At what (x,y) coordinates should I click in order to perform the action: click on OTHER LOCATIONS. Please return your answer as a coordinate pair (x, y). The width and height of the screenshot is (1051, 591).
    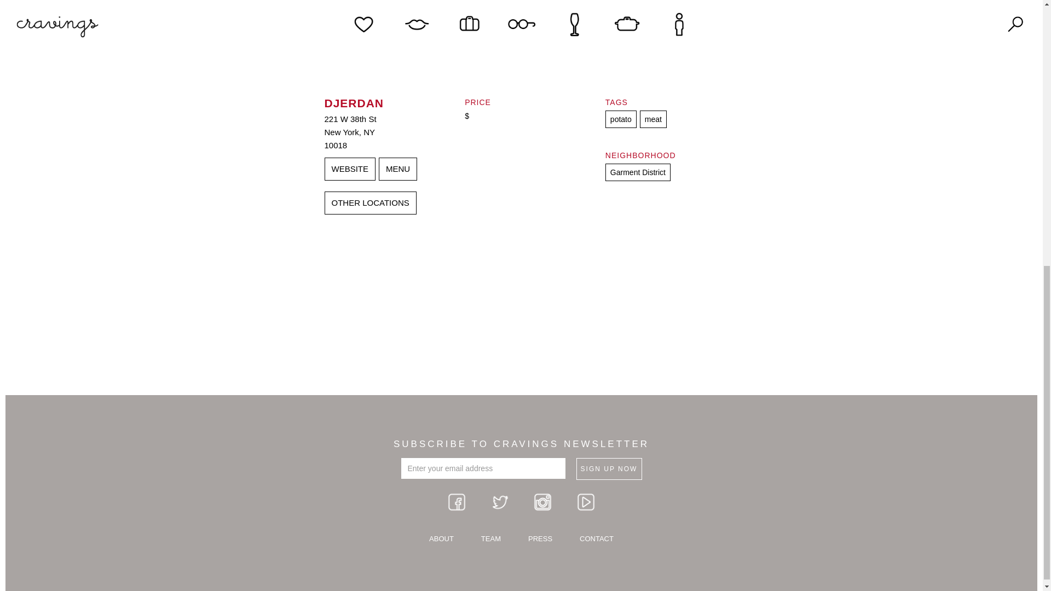
    Looking at the image, I should click on (370, 202).